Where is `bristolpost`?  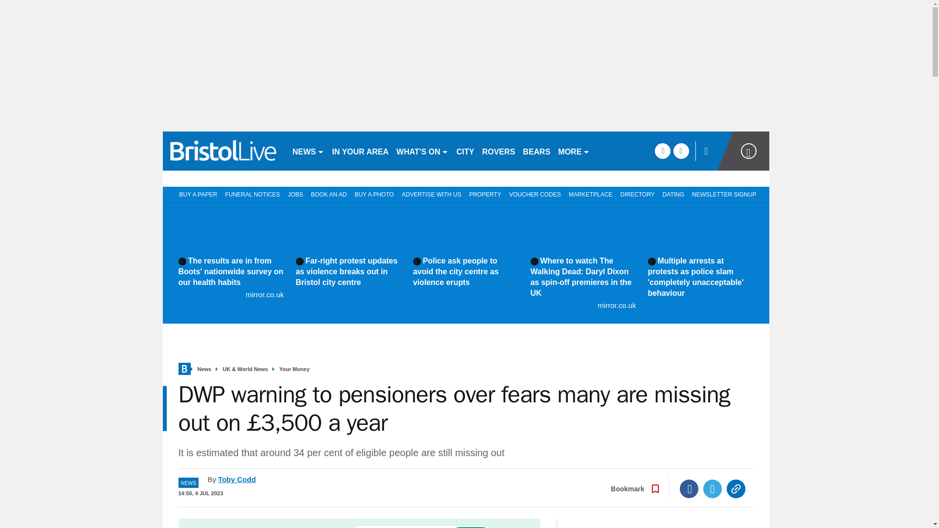
bristolpost is located at coordinates (223, 151).